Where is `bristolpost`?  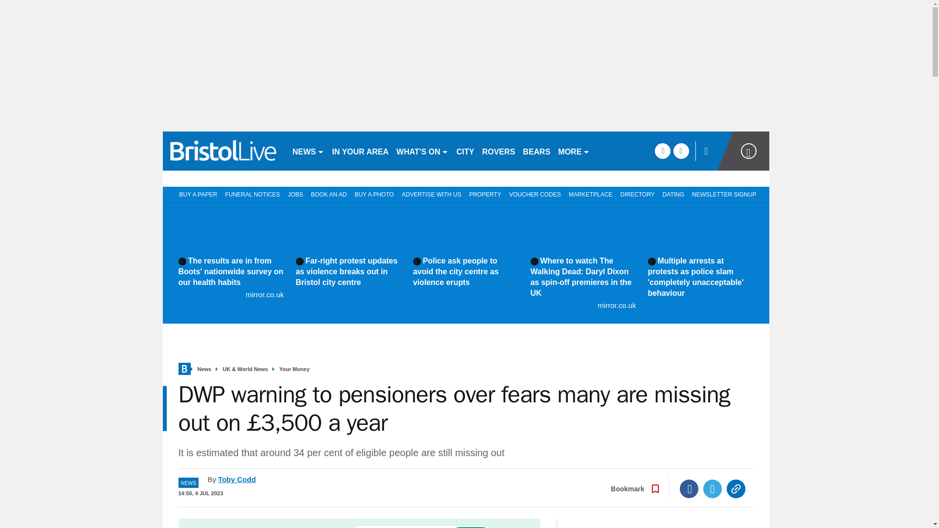
bristolpost is located at coordinates (223, 151).